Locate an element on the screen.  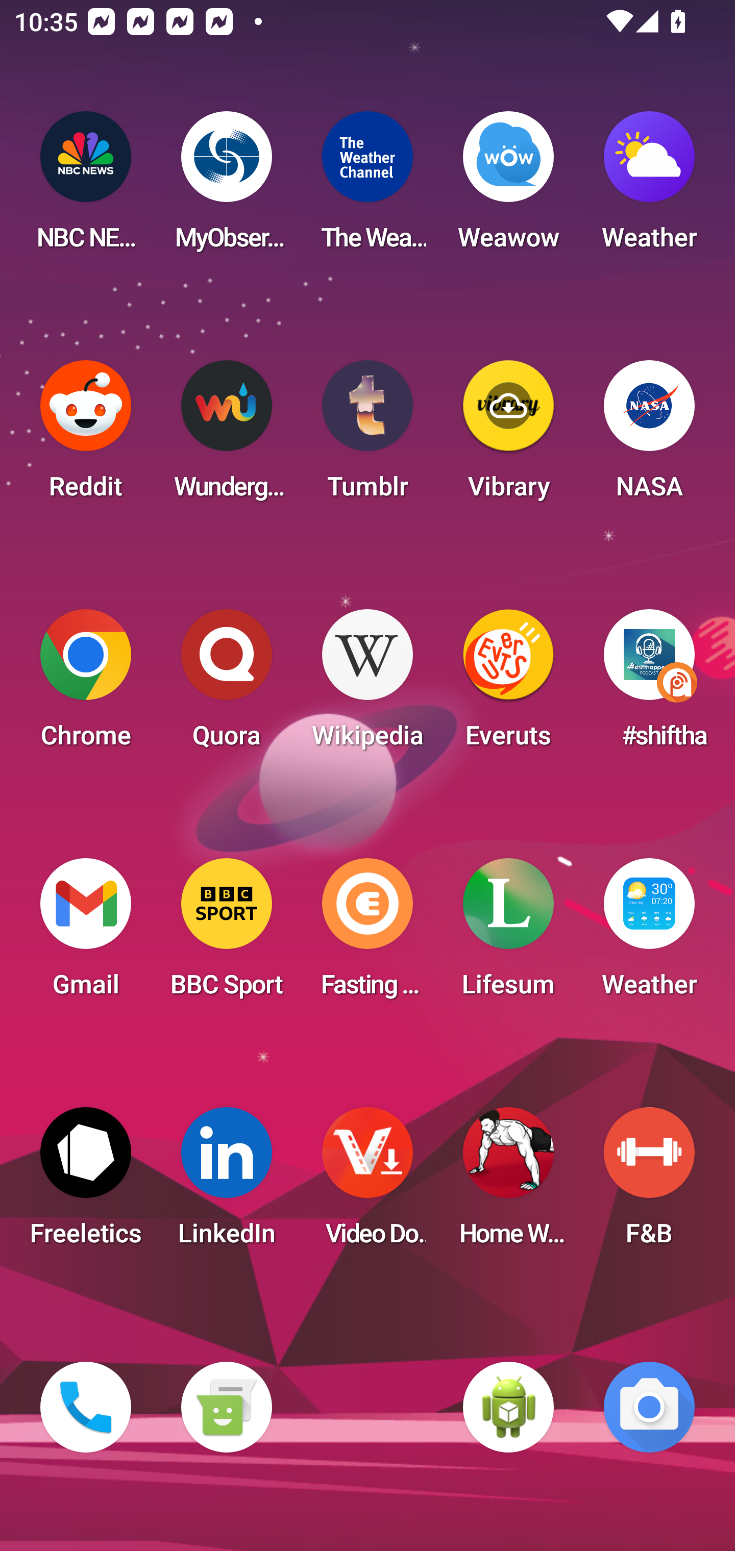
Camera is located at coordinates (649, 1407).